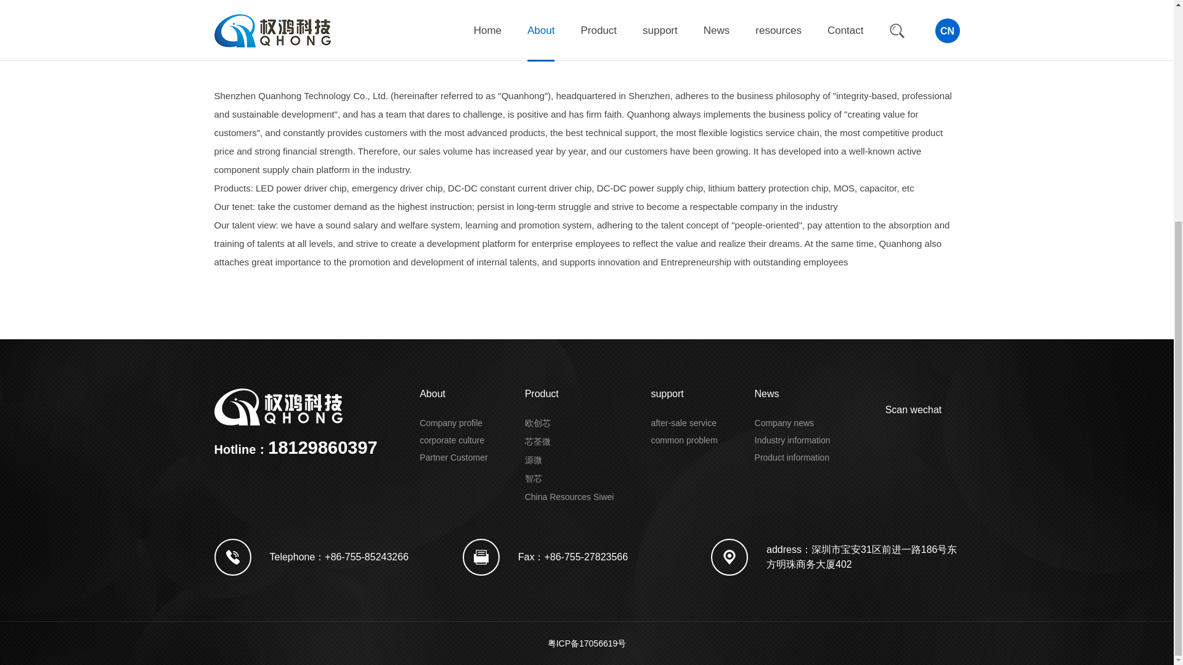 The width and height of the screenshot is (1183, 665). I want to click on common problem, so click(684, 440).